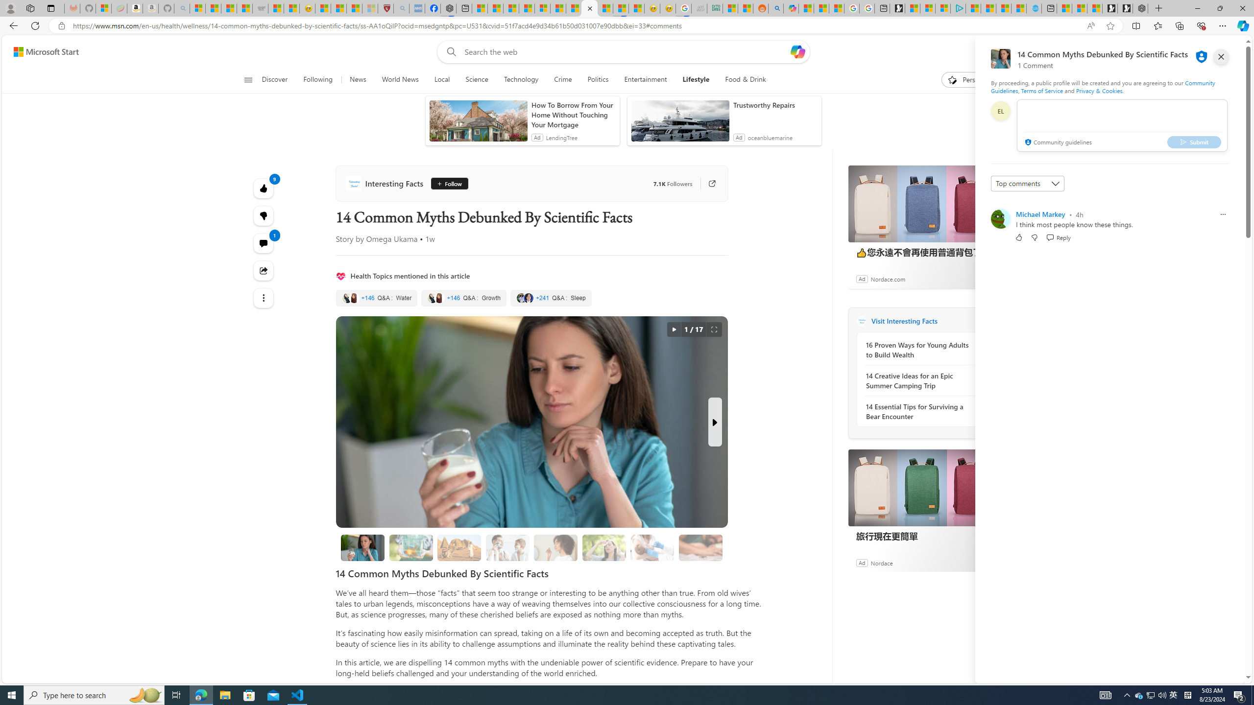 The height and width of the screenshot is (705, 1254). Describe the element at coordinates (322, 8) in the screenshot. I see `Recipes - MSN` at that location.